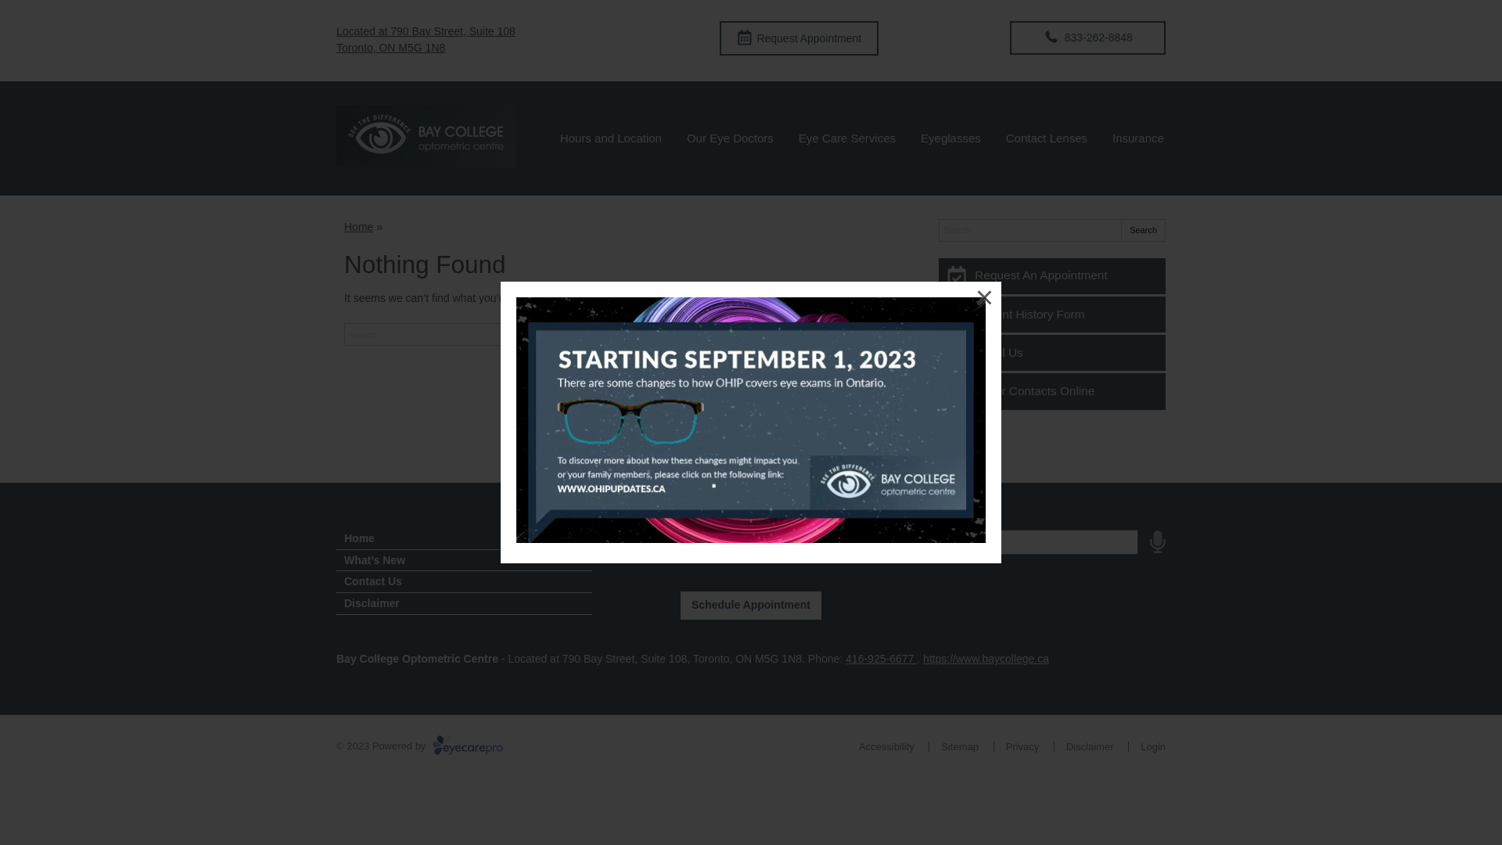 This screenshot has width=1502, height=845. I want to click on Search, so click(878, 335).